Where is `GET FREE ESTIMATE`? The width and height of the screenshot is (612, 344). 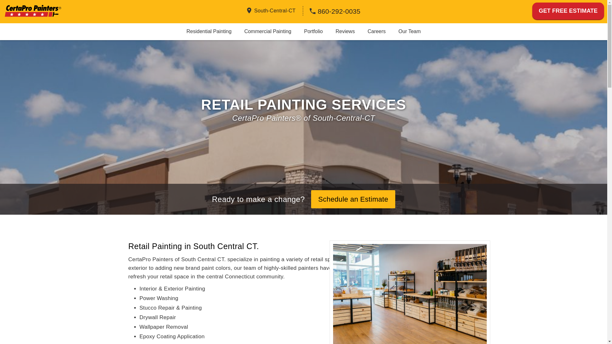
GET FREE ESTIMATE is located at coordinates (568, 11).